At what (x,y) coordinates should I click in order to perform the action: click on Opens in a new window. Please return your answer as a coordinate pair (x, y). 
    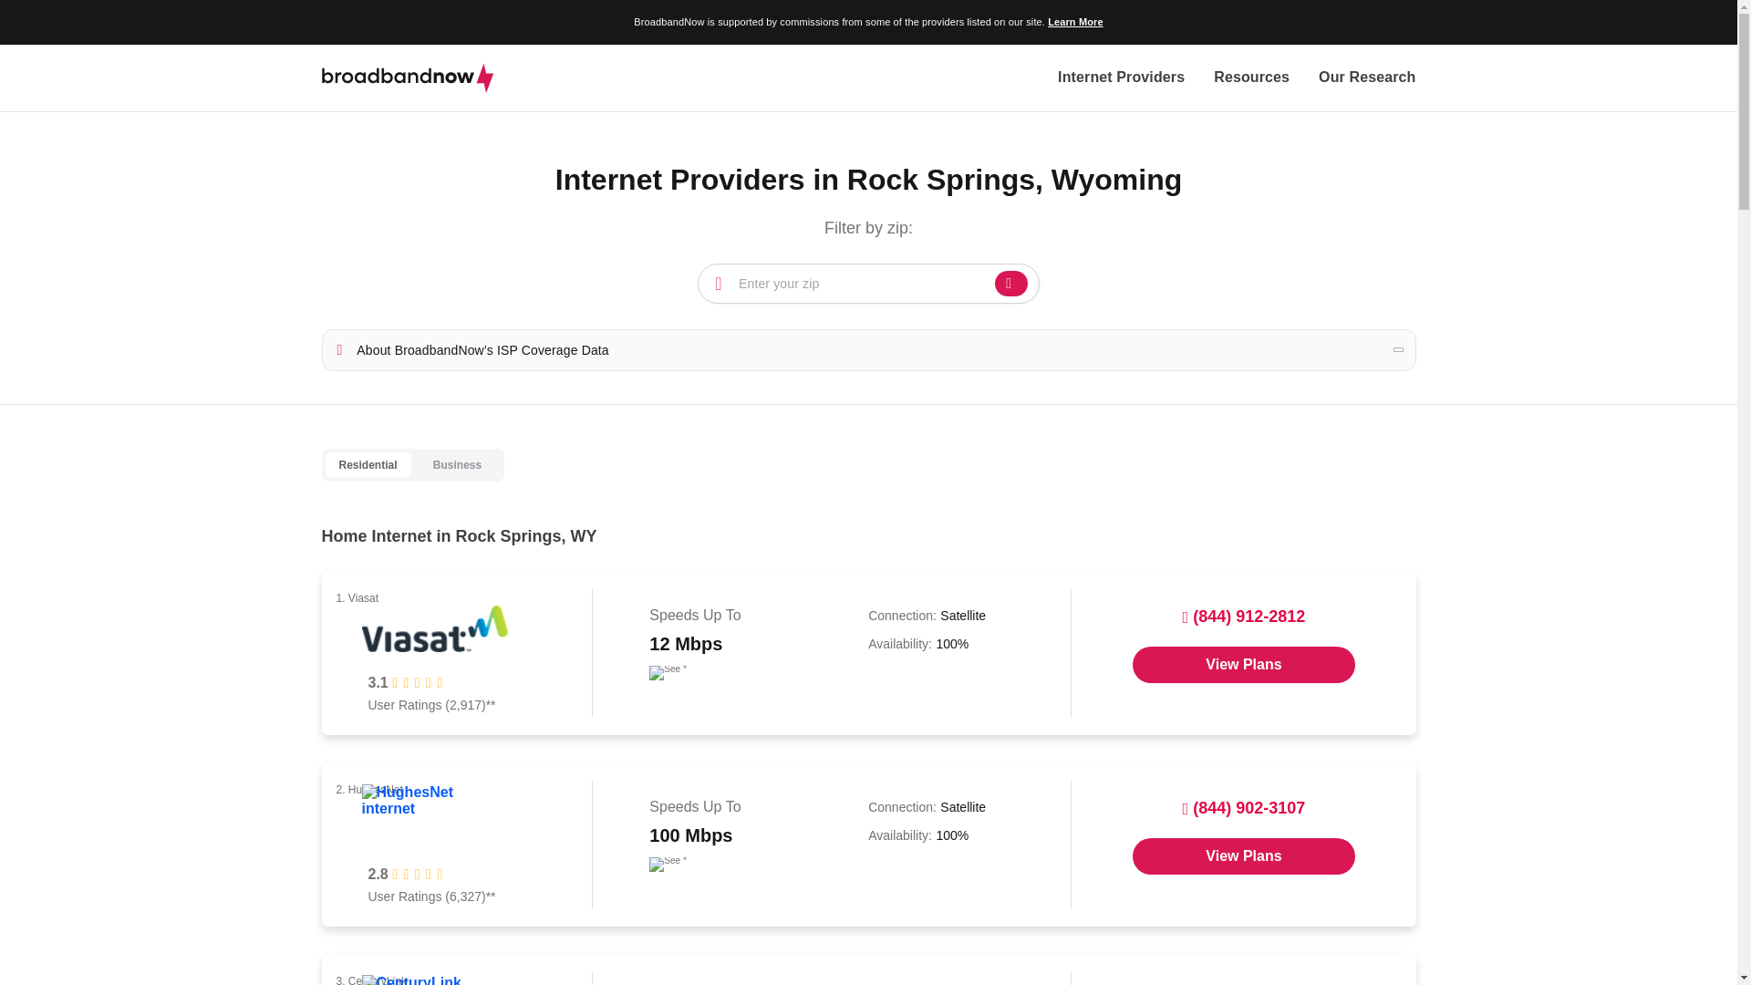
    Looking at the image, I should click on (1244, 664).